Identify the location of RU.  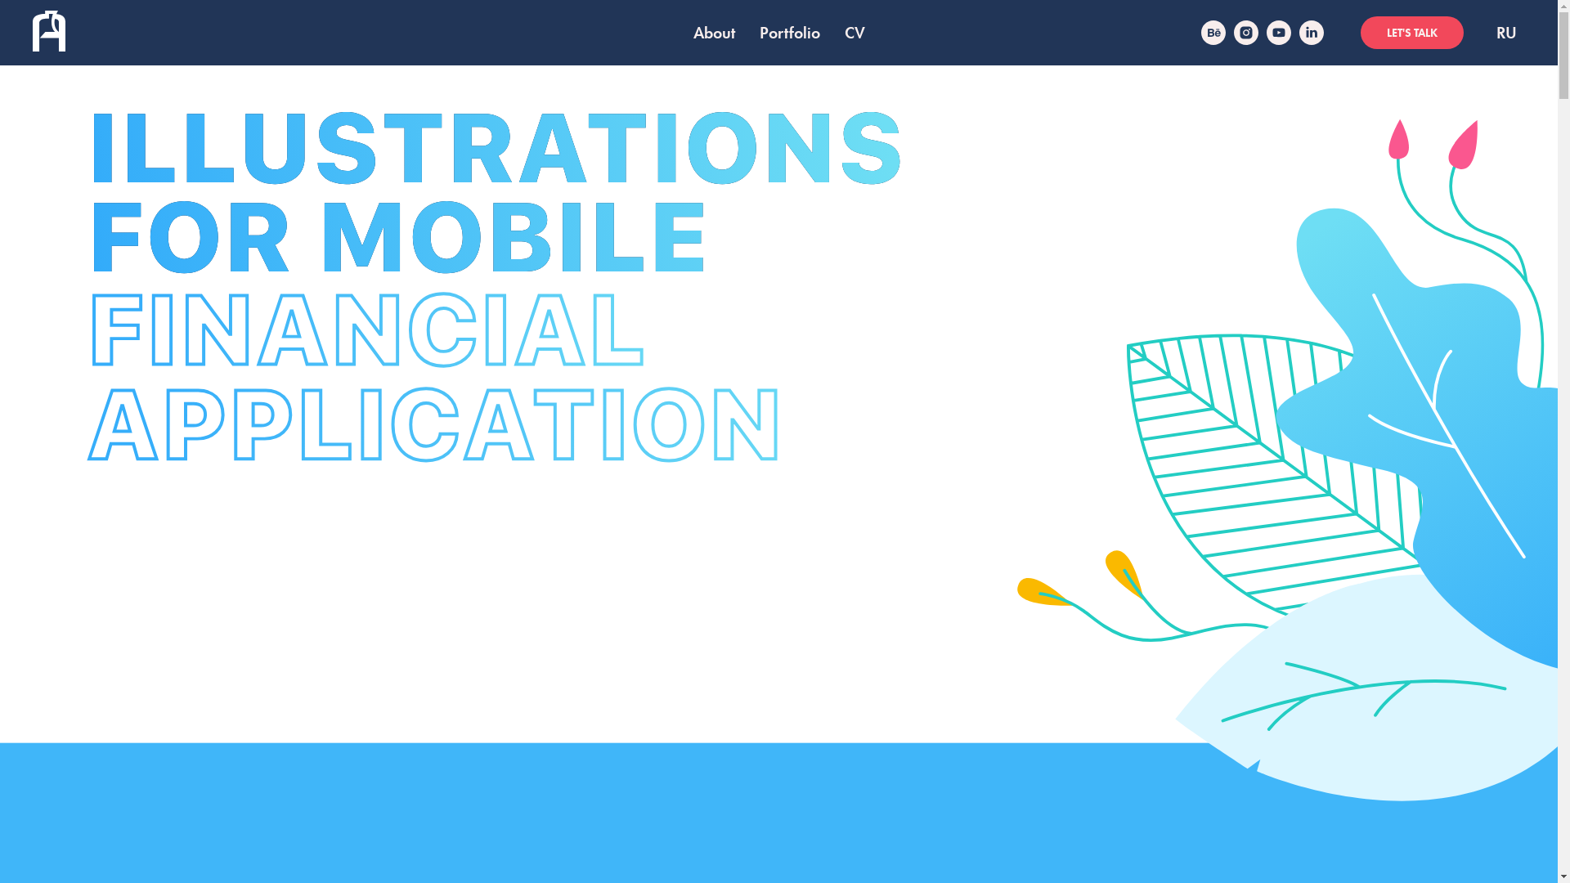
(1506, 33).